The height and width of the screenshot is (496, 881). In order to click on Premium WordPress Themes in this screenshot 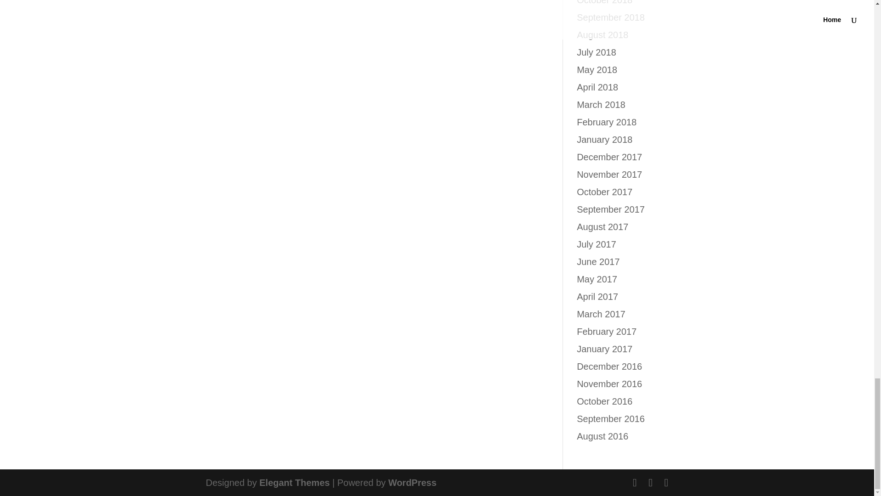, I will do `click(294, 482)`.